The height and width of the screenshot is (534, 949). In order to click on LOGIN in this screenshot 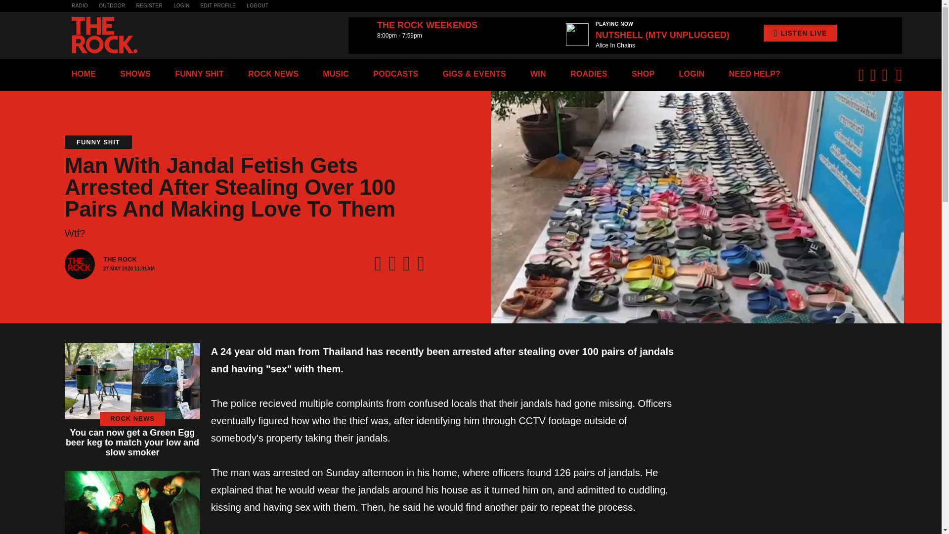, I will do `click(182, 6)`.